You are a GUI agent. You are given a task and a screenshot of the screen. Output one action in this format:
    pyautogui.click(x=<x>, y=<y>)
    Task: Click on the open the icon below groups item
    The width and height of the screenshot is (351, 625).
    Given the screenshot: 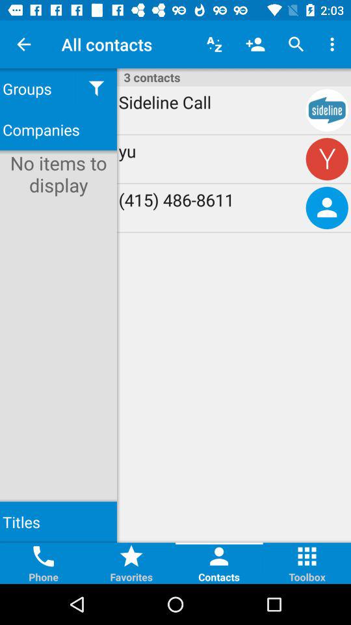 What is the action you would take?
    pyautogui.click(x=58, y=129)
    